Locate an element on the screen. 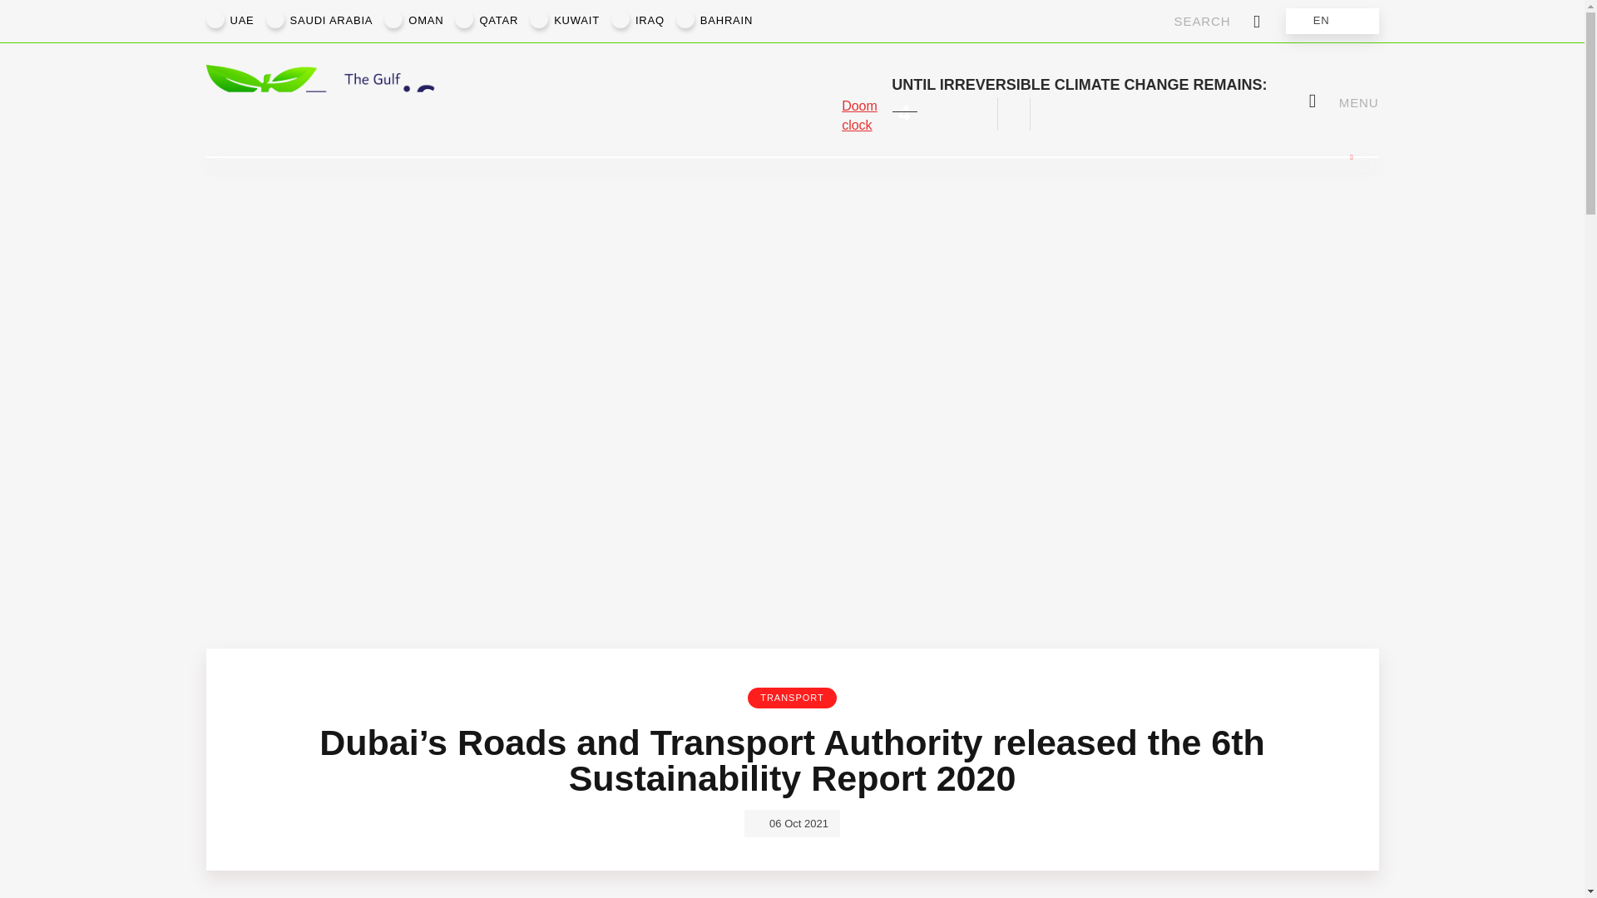 The width and height of the screenshot is (1597, 898). SEARCH is located at coordinates (1218, 21).